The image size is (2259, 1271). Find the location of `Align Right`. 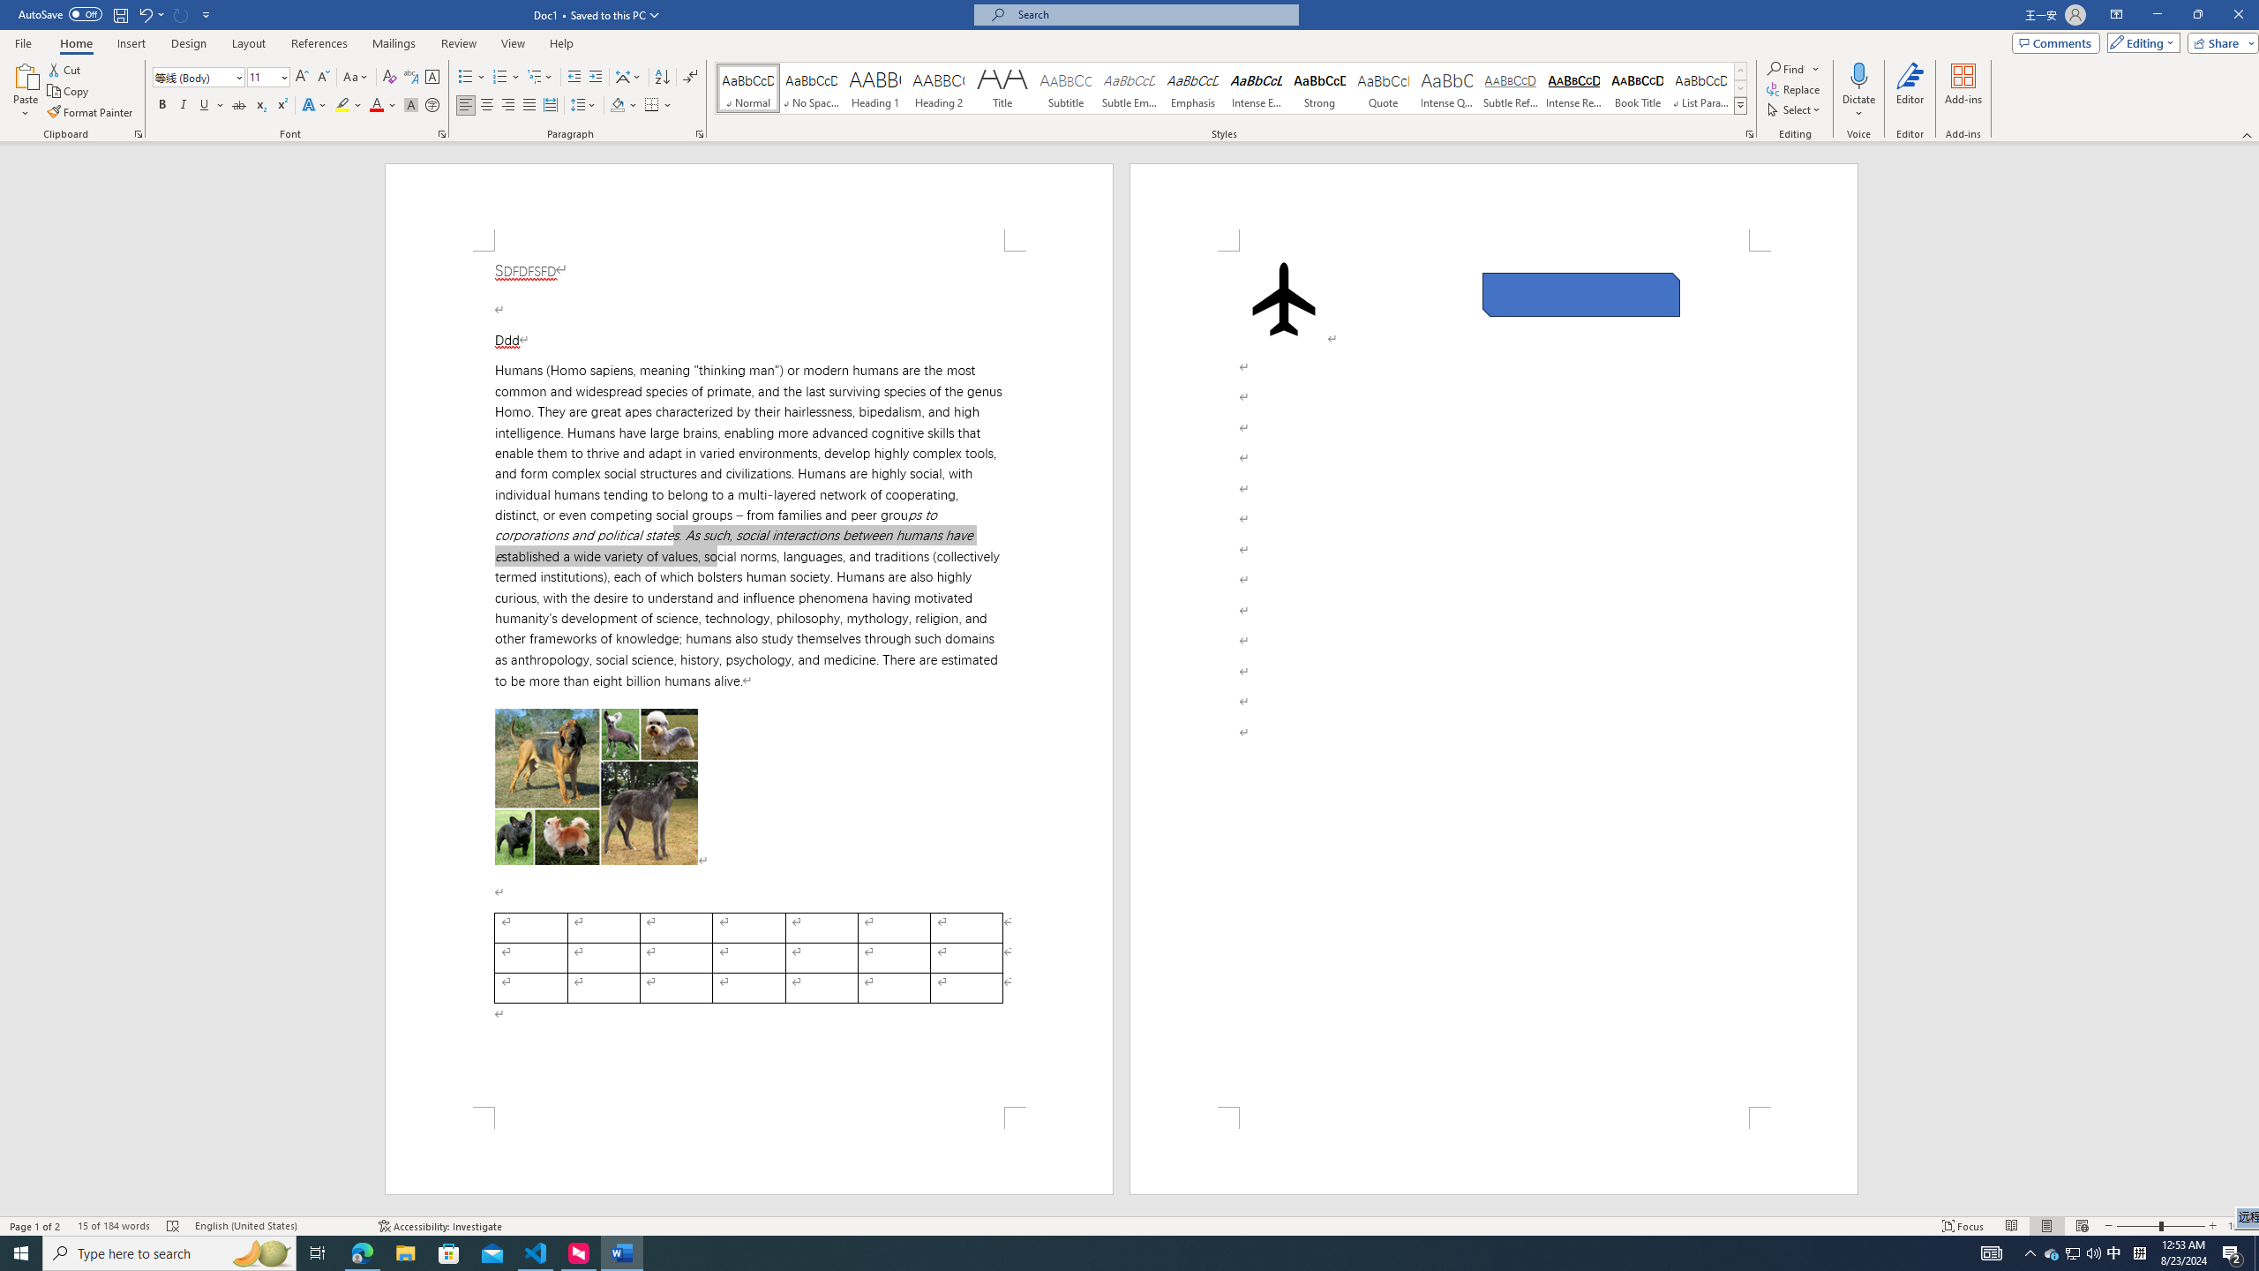

Align Right is located at coordinates (508, 106).